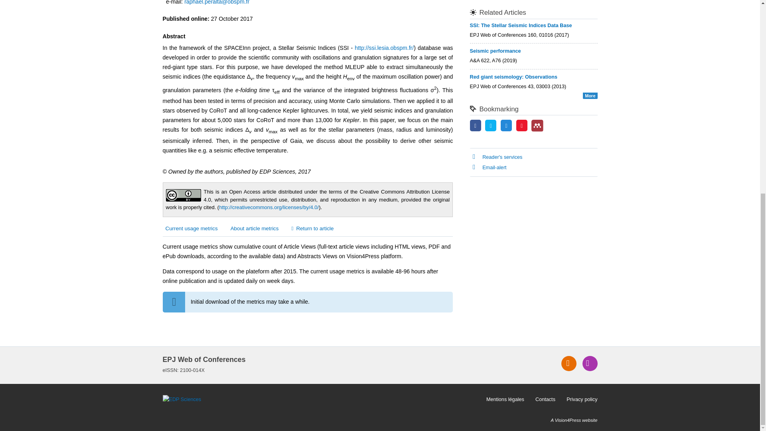 This screenshot has height=431, width=766. I want to click on Mendeley, so click(537, 125).